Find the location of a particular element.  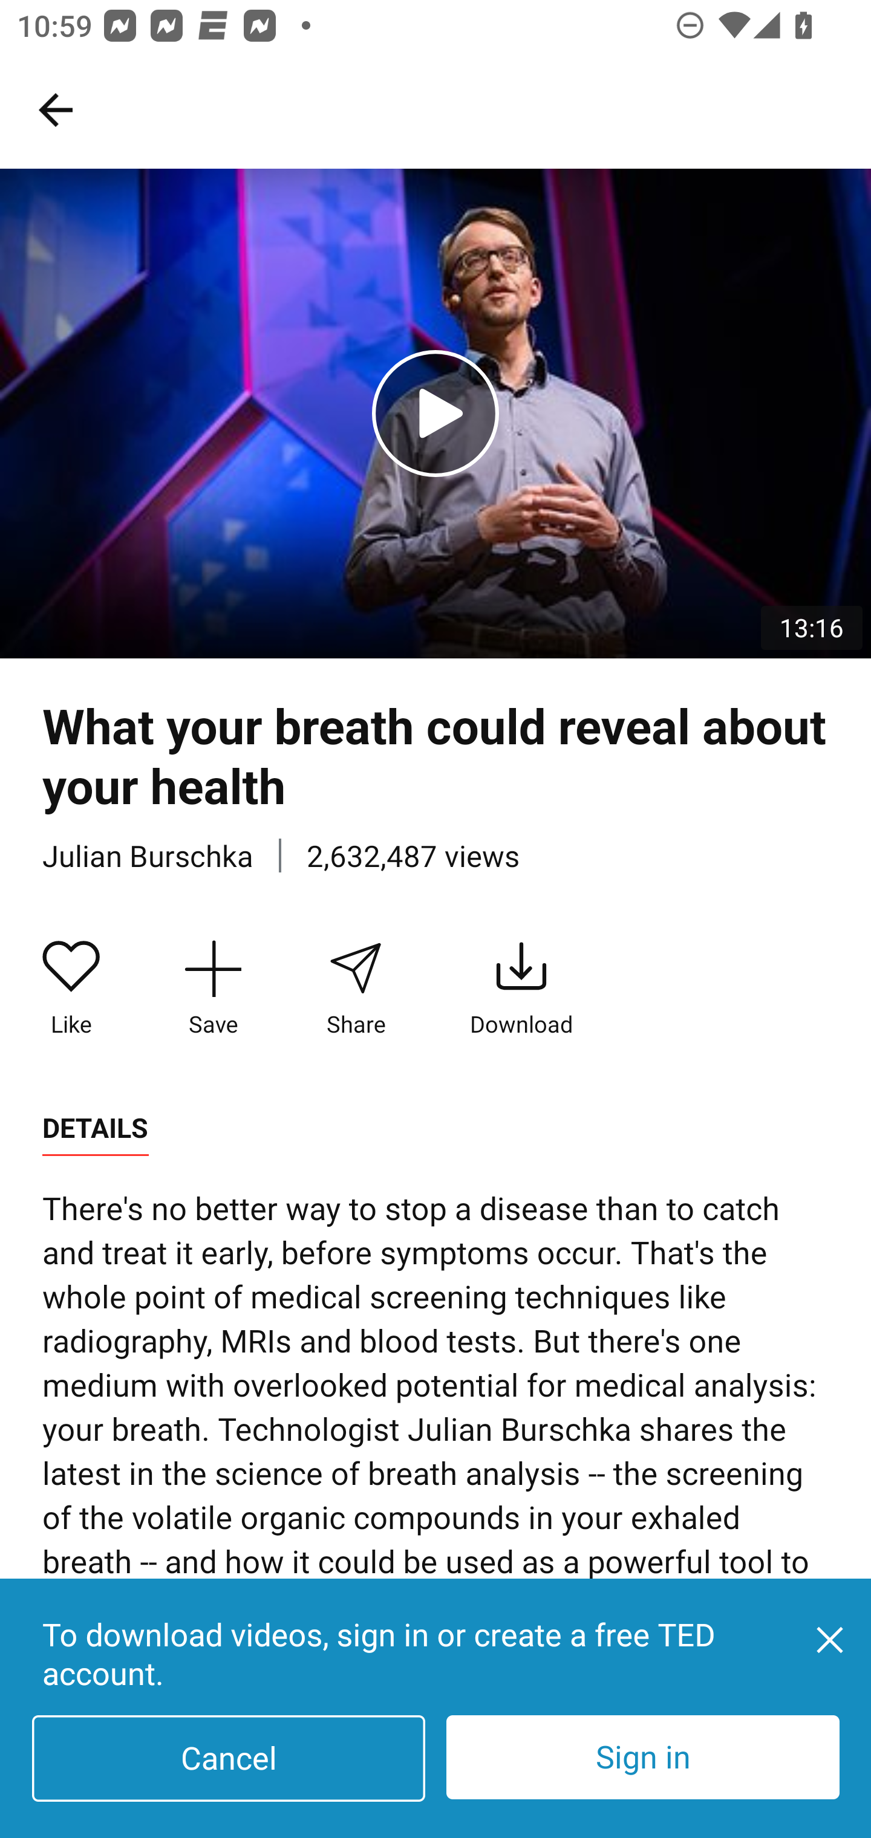

Home, back is located at coordinates (55, 109).